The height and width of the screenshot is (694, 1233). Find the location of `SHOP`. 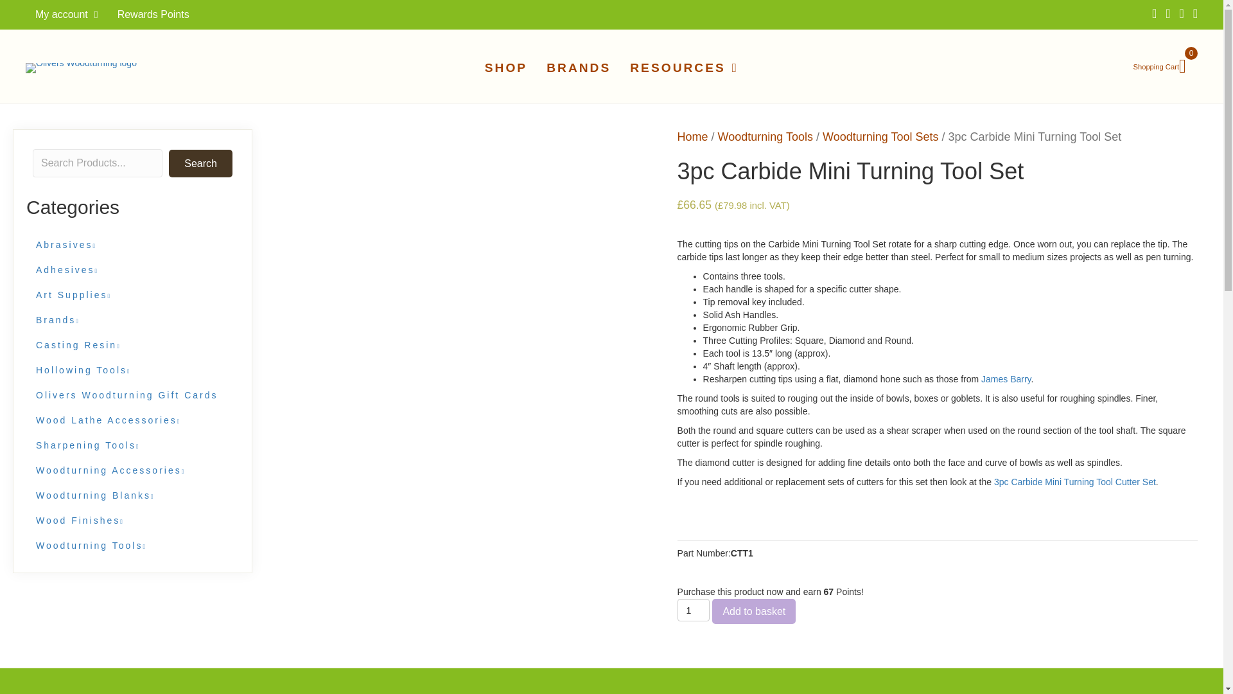

SHOP is located at coordinates (506, 68).